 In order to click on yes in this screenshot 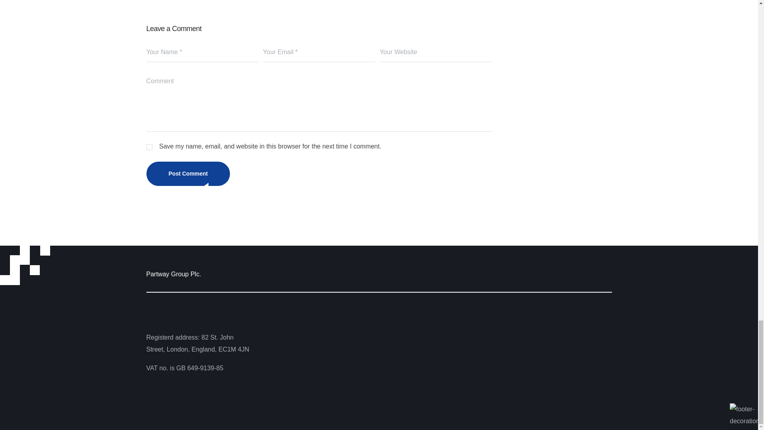, I will do `click(149, 147)`.